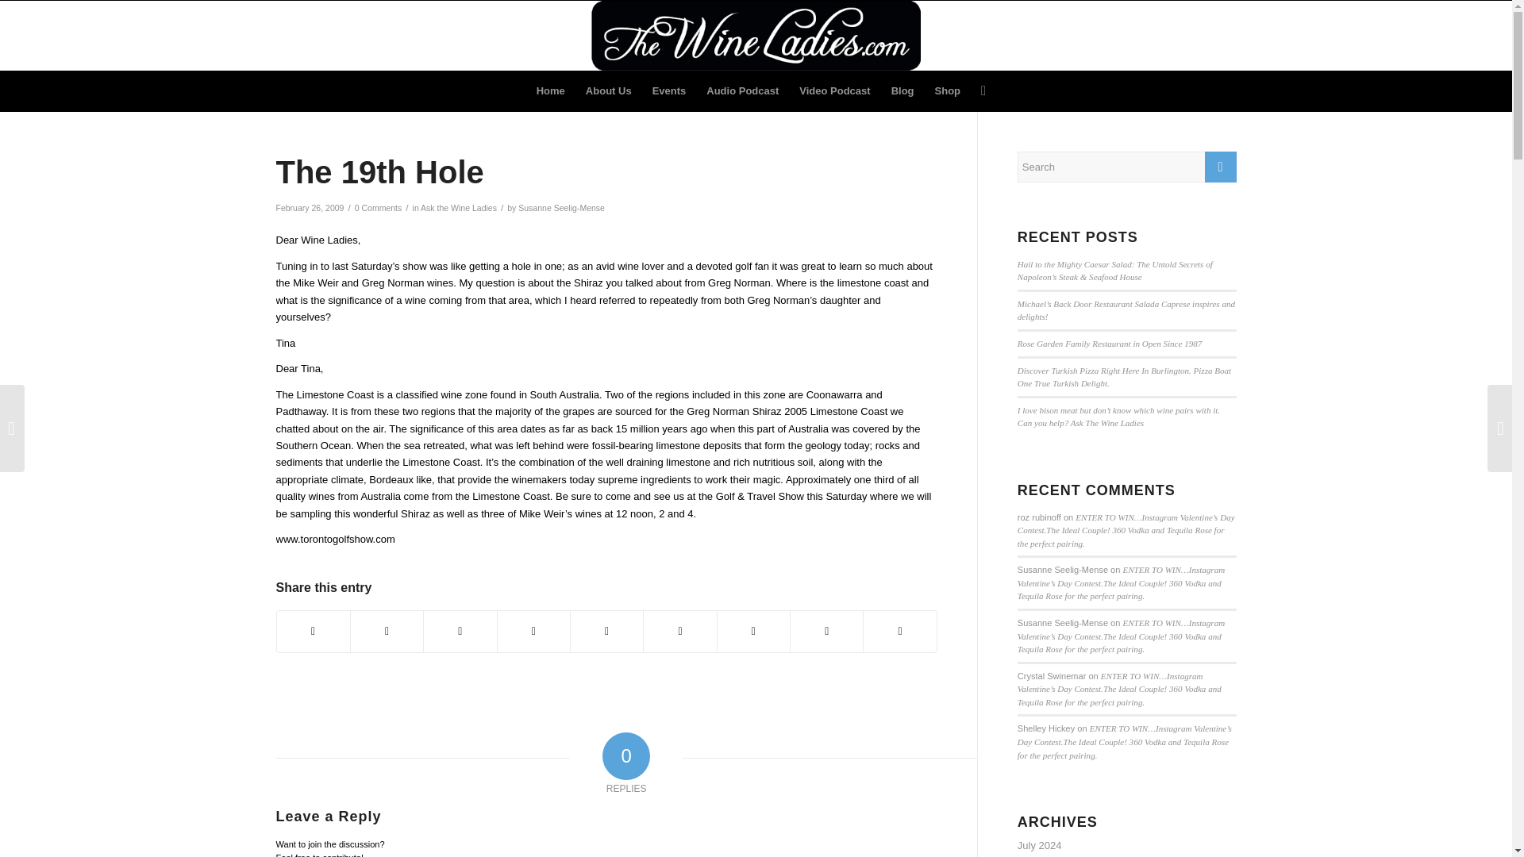 Image resolution: width=1524 pixels, height=857 pixels. What do you see at coordinates (458, 207) in the screenshot?
I see `Ask the Wine Ladies` at bounding box center [458, 207].